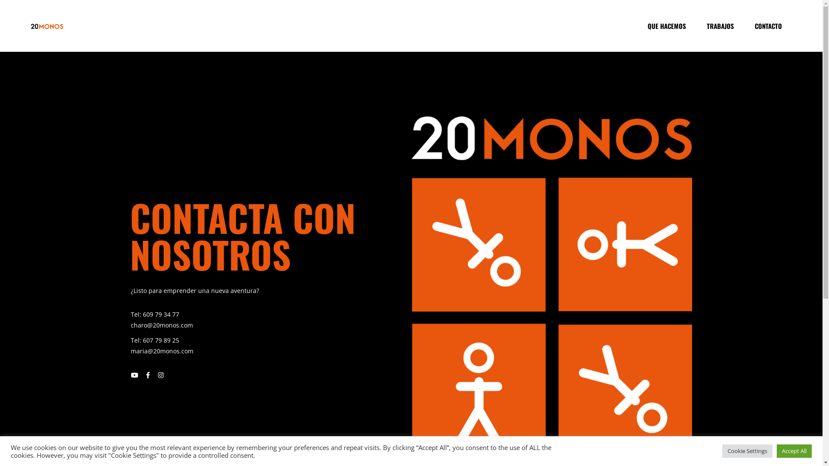 This screenshot has width=829, height=466. Describe the element at coordinates (667, 26) in the screenshot. I see `QUE HACEMOS` at that location.